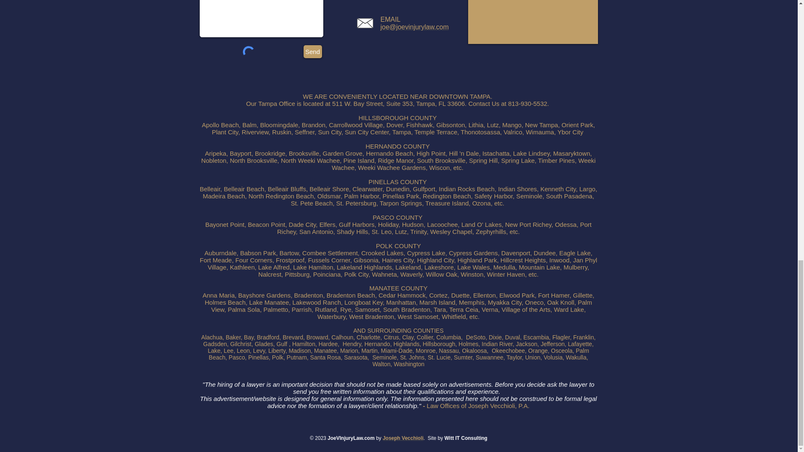 The height and width of the screenshot is (452, 804). Describe the element at coordinates (312, 52) in the screenshot. I see `Send` at that location.